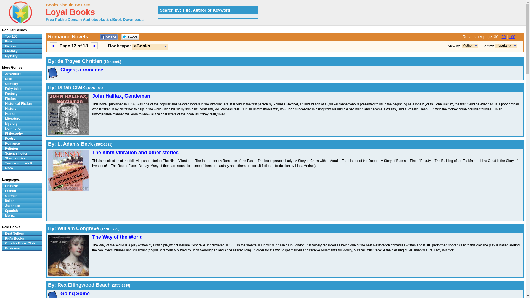  I want to click on Loyal Books, so click(70, 13).